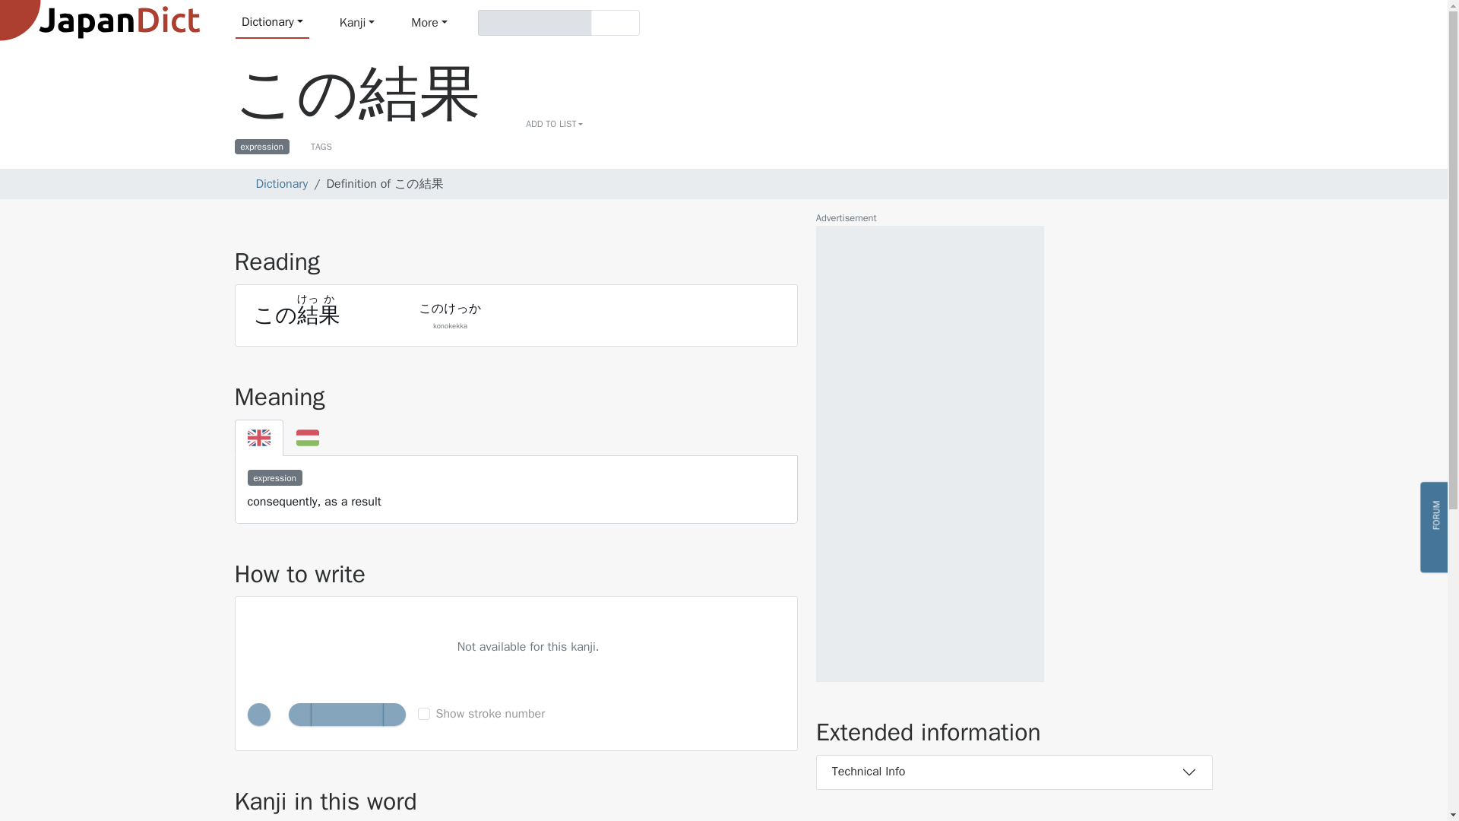 The height and width of the screenshot is (821, 1459). Describe the element at coordinates (357, 22) in the screenshot. I see `Kanji` at that location.